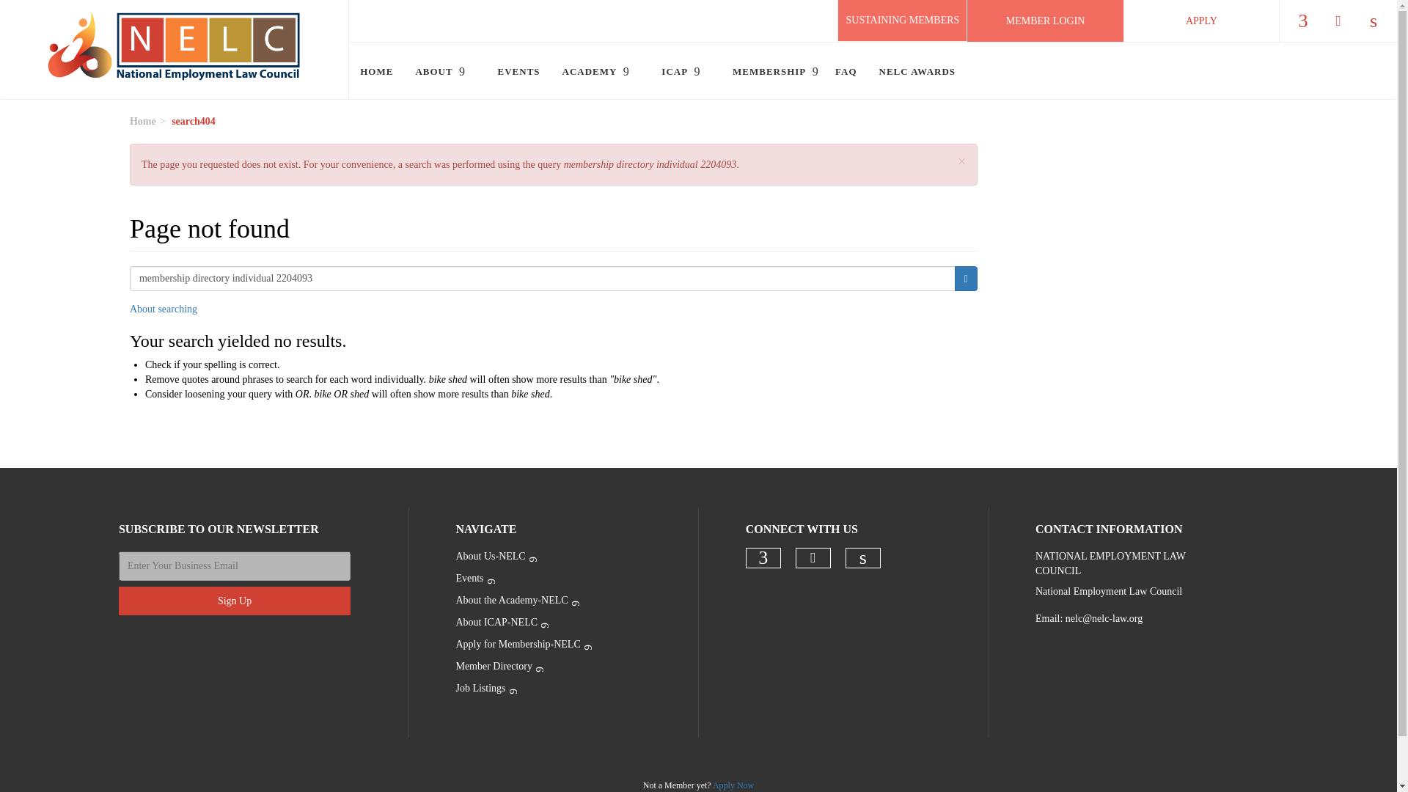  I want to click on MEMBER LOGIN, so click(1046, 21).